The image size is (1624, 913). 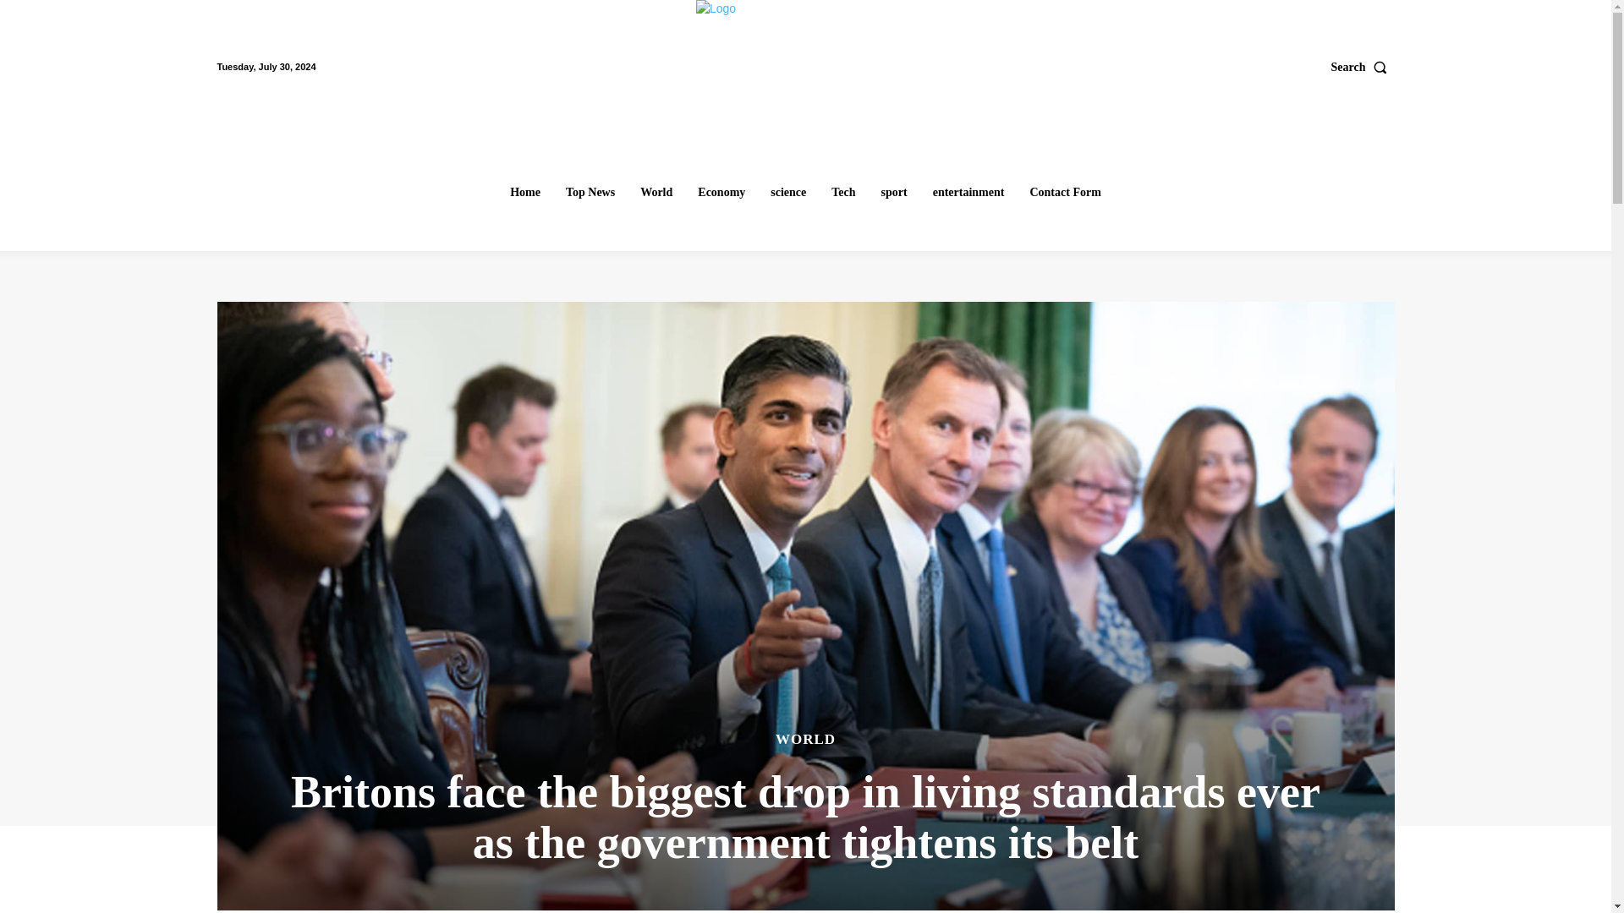 What do you see at coordinates (788, 193) in the screenshot?
I see `science` at bounding box center [788, 193].